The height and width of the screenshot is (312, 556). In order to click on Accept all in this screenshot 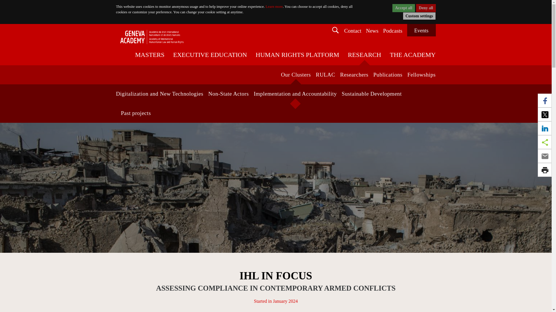, I will do `click(404, 8)`.